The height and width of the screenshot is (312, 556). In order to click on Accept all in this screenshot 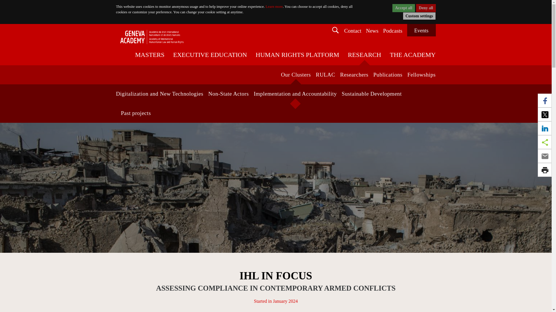, I will do `click(404, 8)`.